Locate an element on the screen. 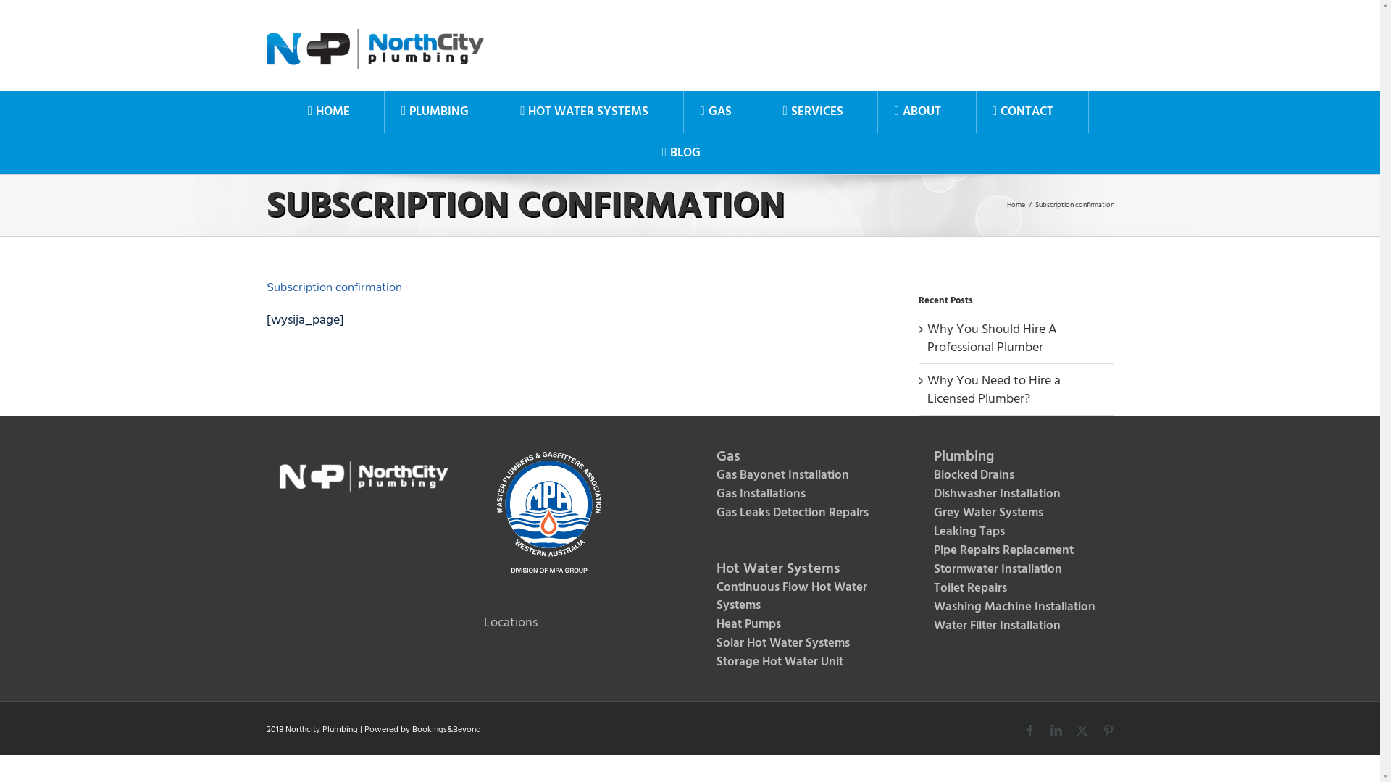  Facebook is located at coordinates (1030, 731).